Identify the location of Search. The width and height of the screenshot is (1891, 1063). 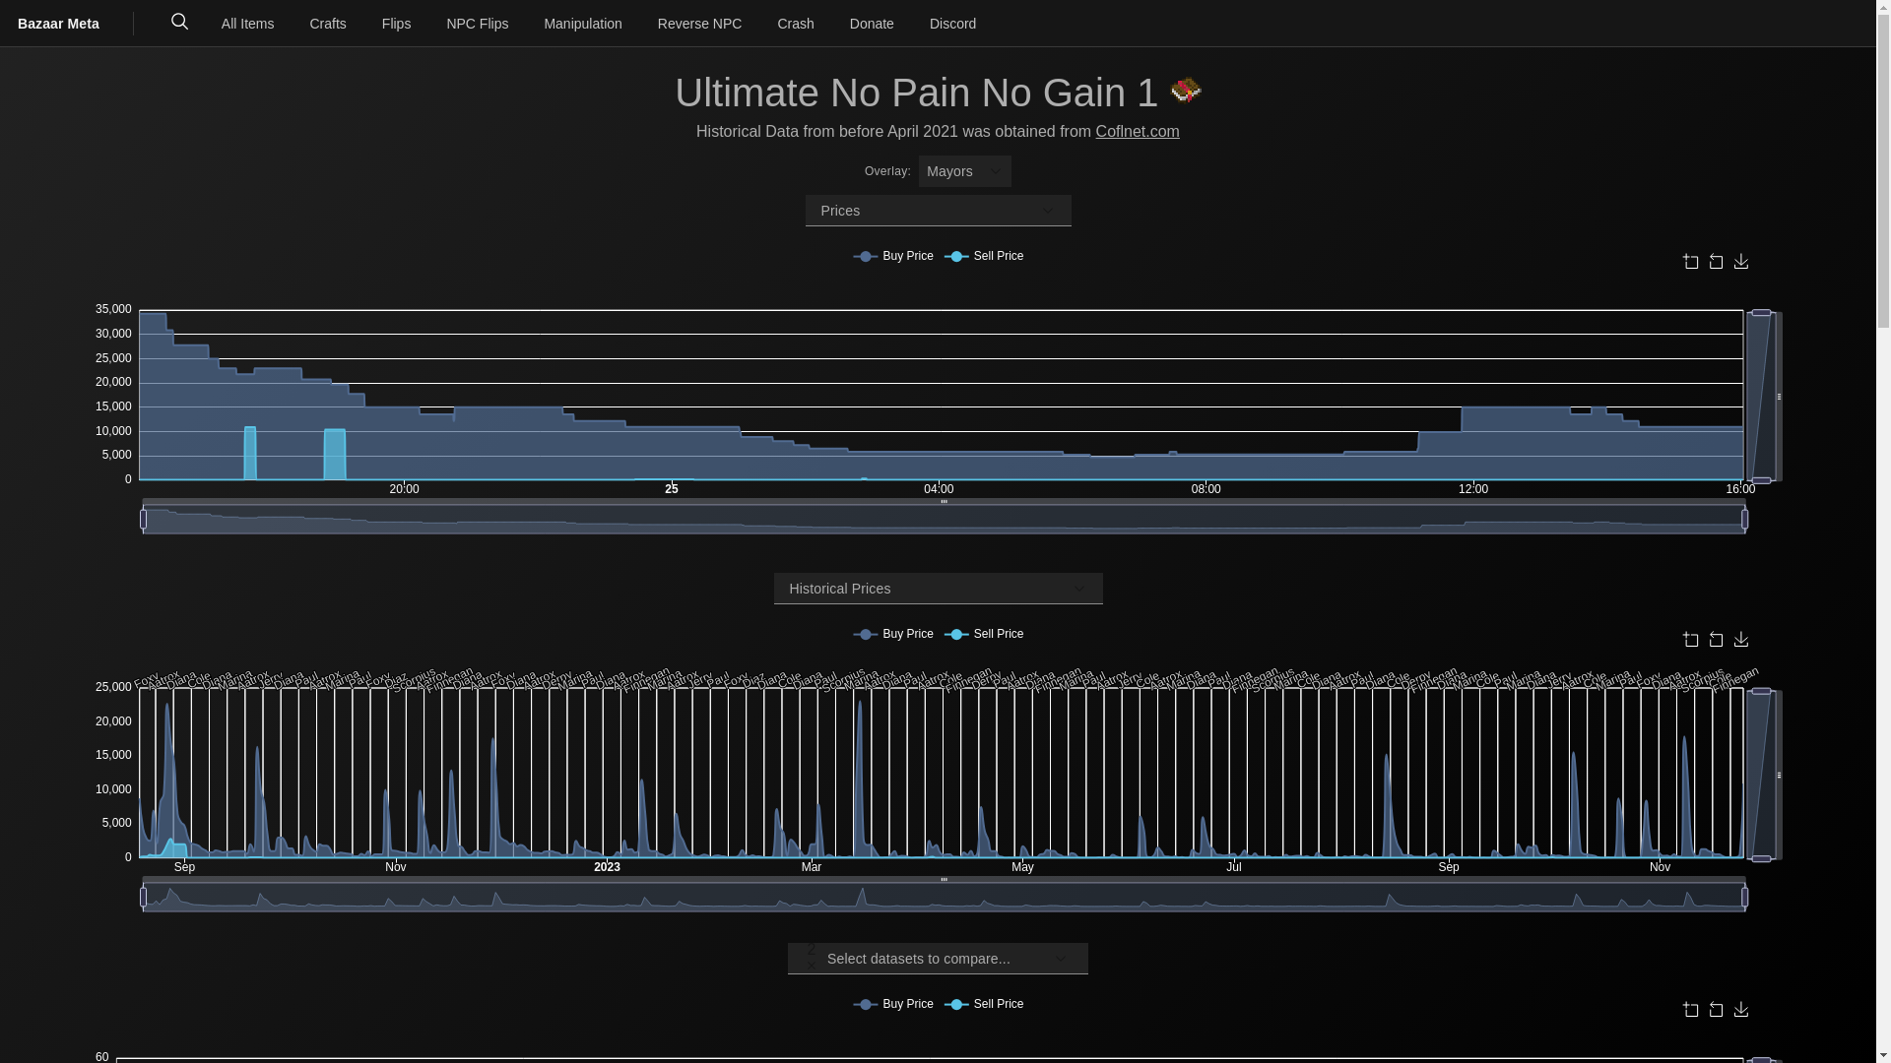
(180, 24).